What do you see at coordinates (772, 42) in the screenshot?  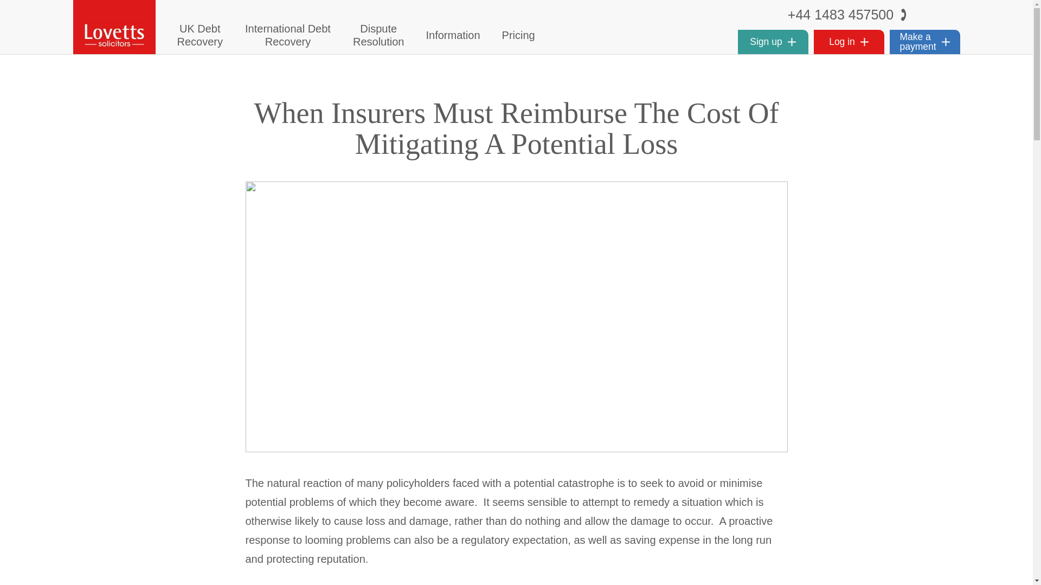 I see `Sign up` at bounding box center [772, 42].